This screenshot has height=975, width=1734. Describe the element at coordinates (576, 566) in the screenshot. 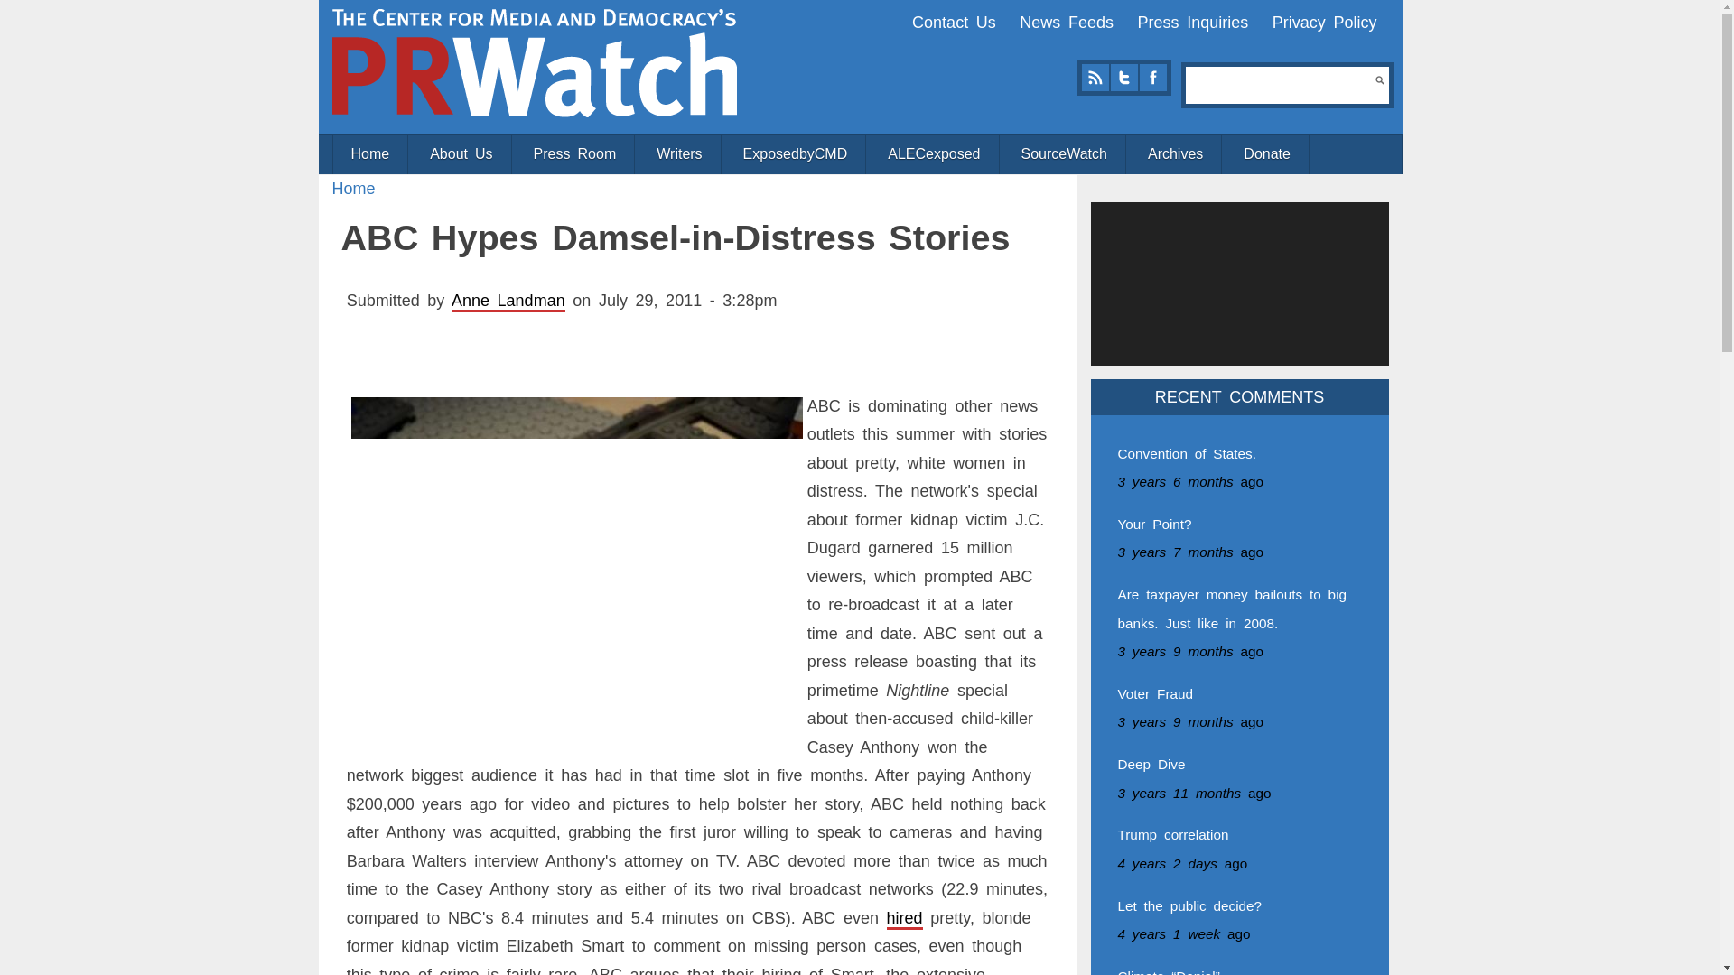

I see `Damsel in distress` at that location.